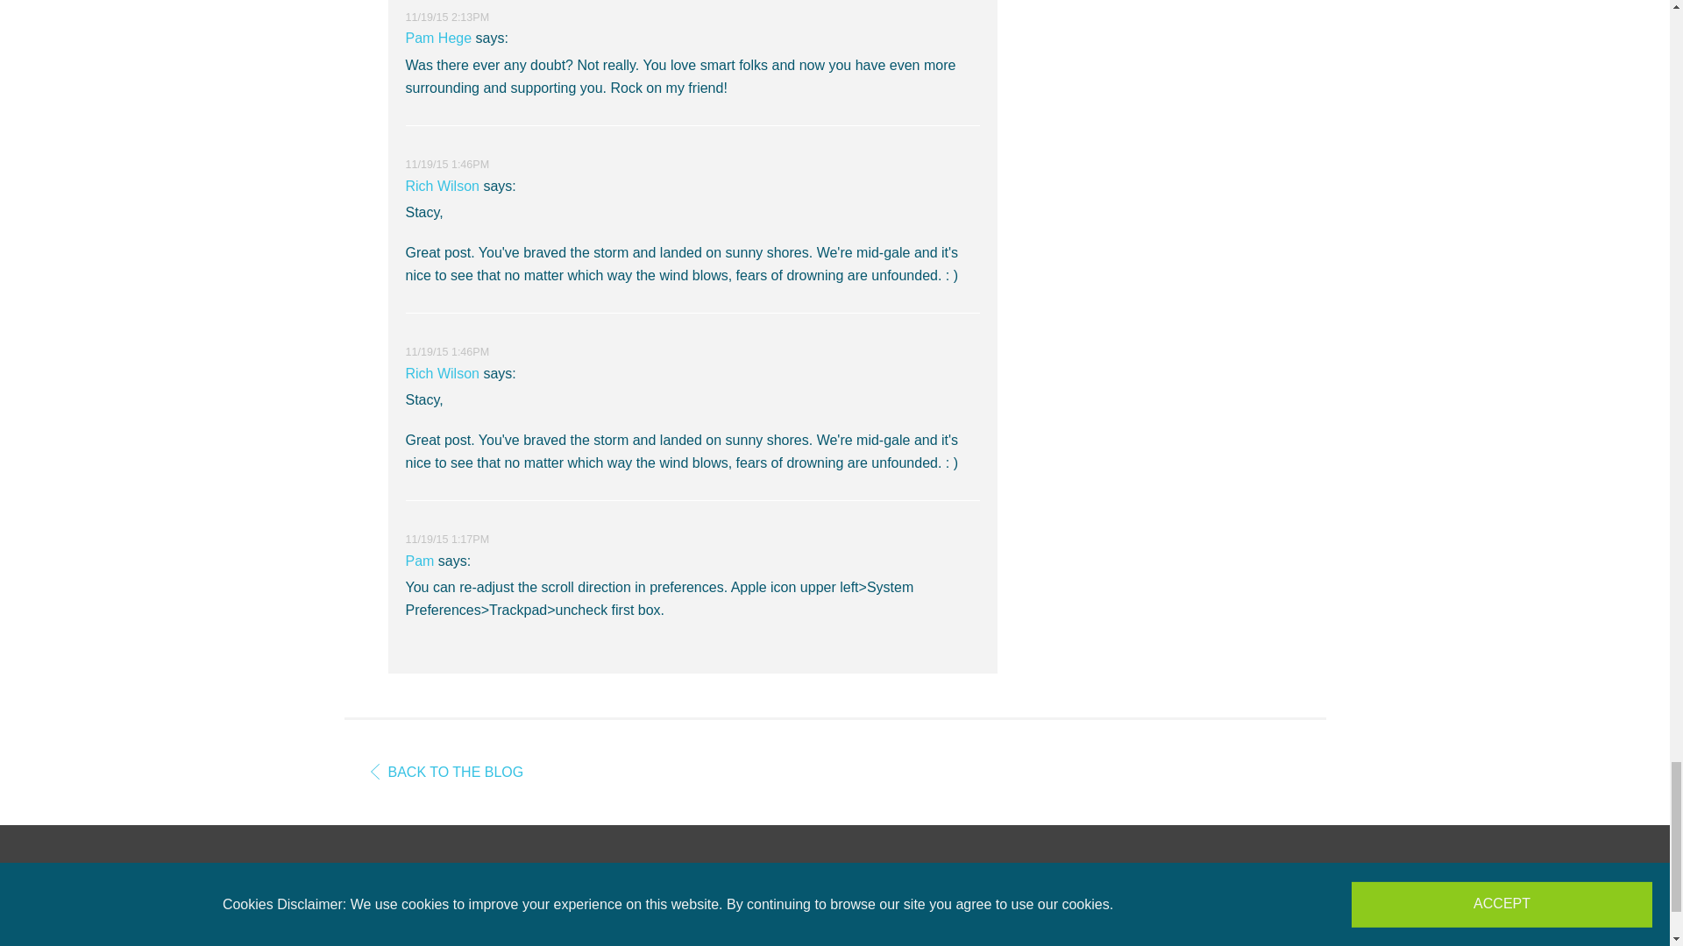  I want to click on INSTAGRAM, so click(1238, 944).